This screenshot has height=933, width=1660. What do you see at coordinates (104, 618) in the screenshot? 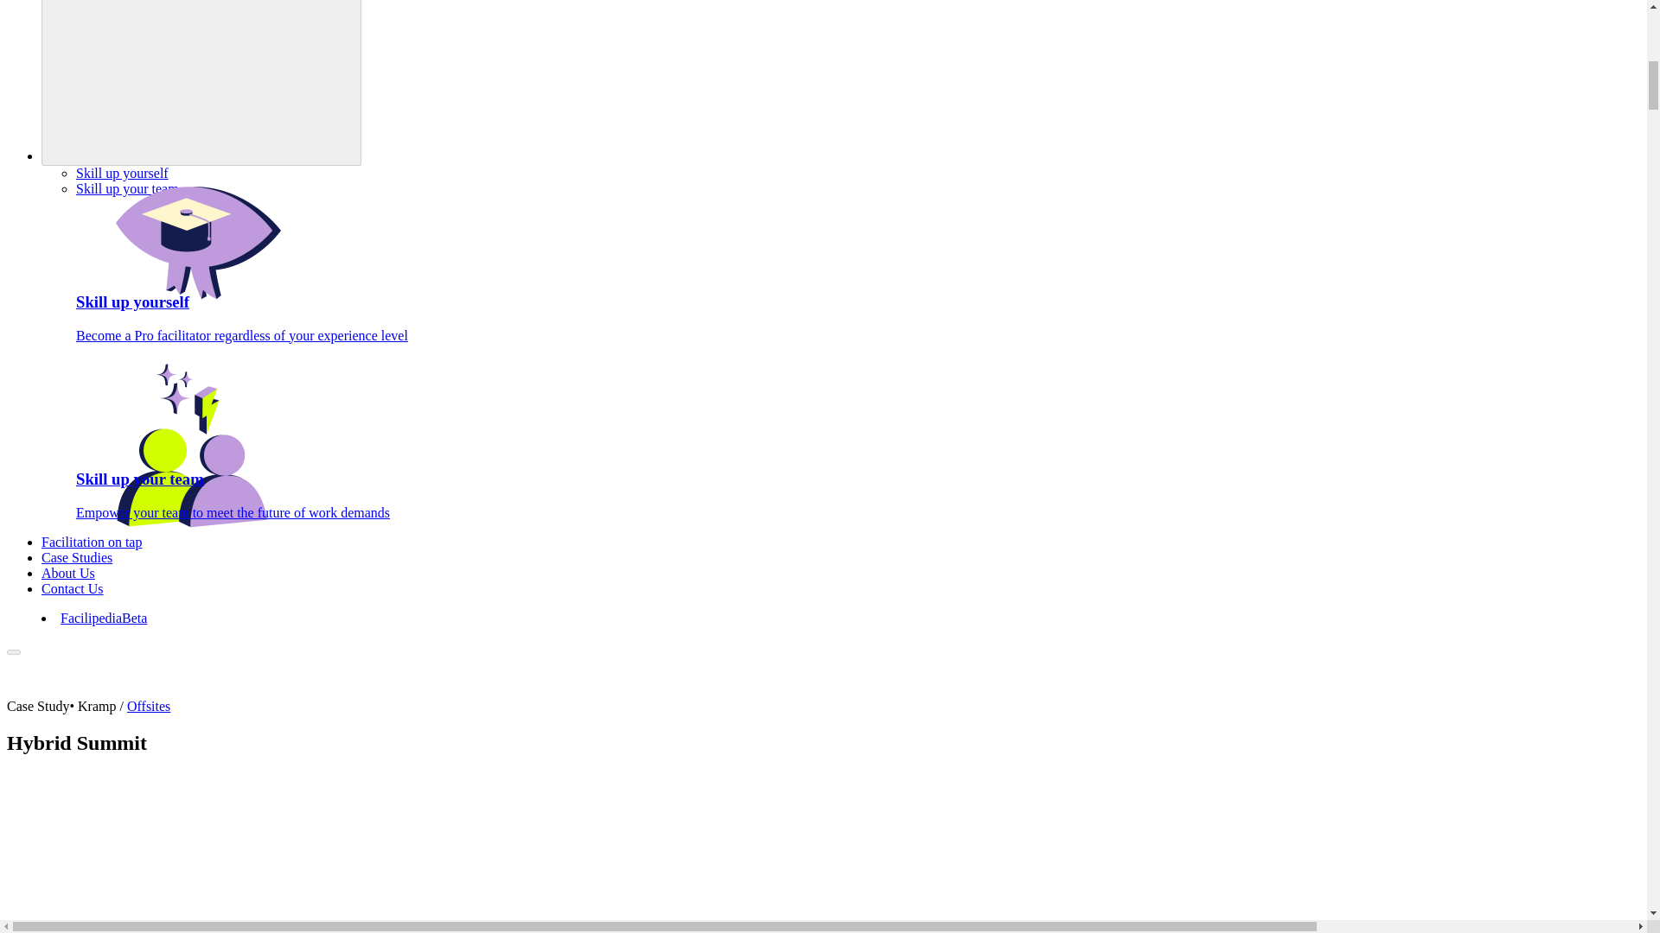
I see `FacilipediaBeta` at bounding box center [104, 618].